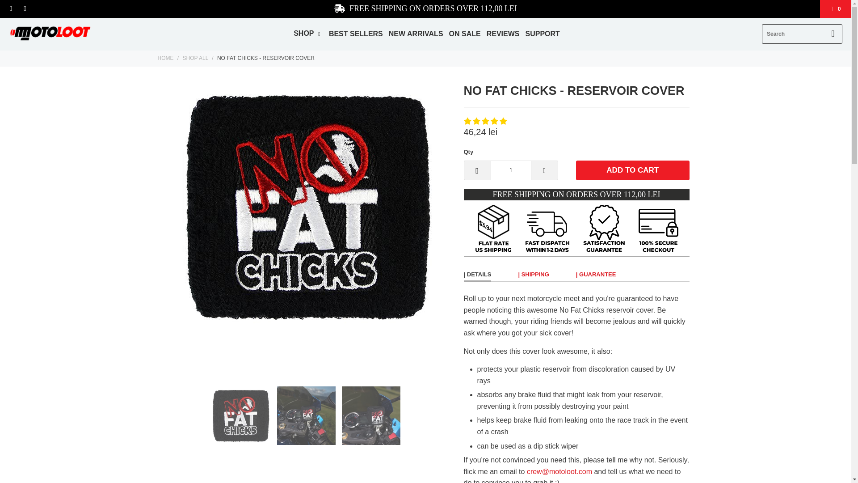 This screenshot has width=858, height=483. Describe the element at coordinates (511, 170) in the screenshot. I see `1` at that location.